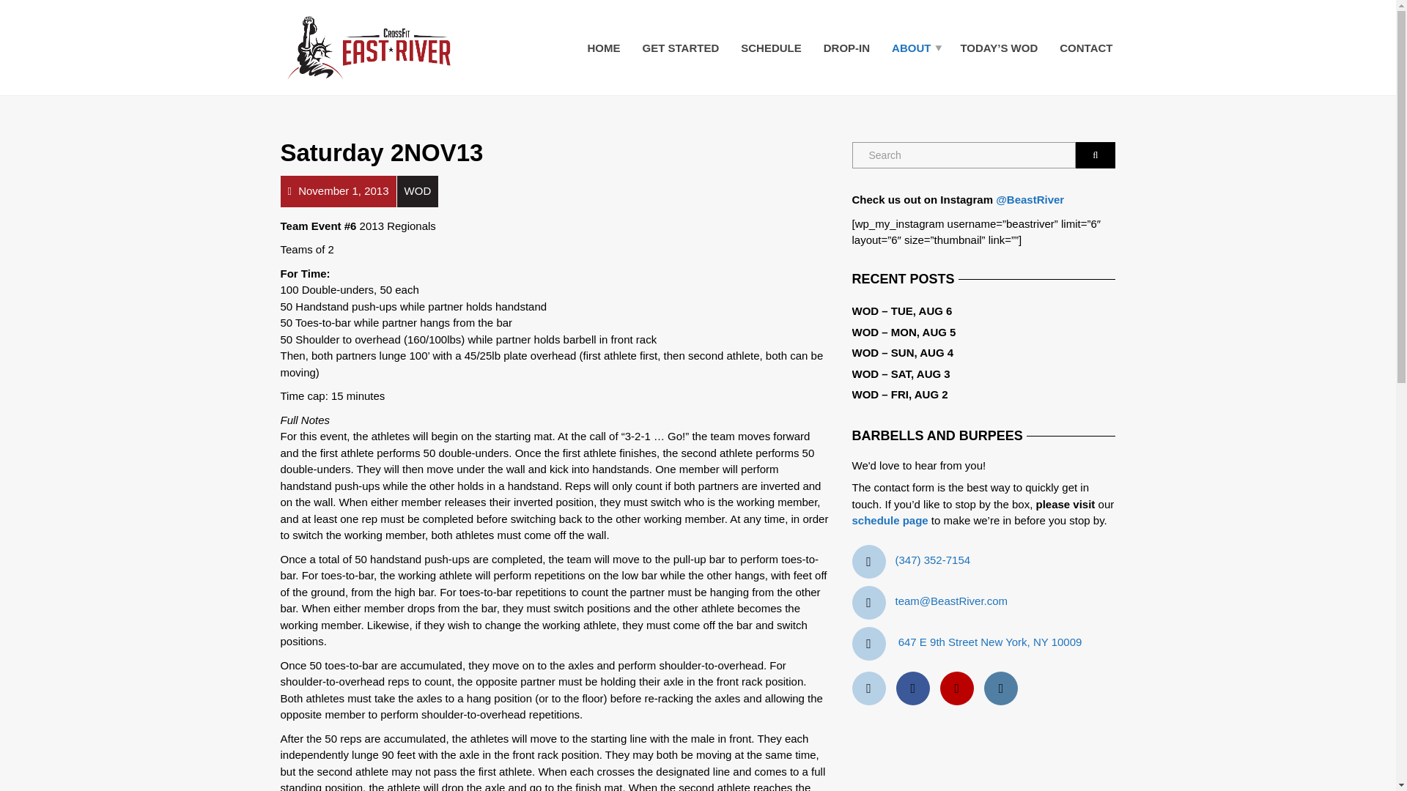 This screenshot has height=791, width=1407. I want to click on 647 E 9th Street New York, NY 10009, so click(990, 642).